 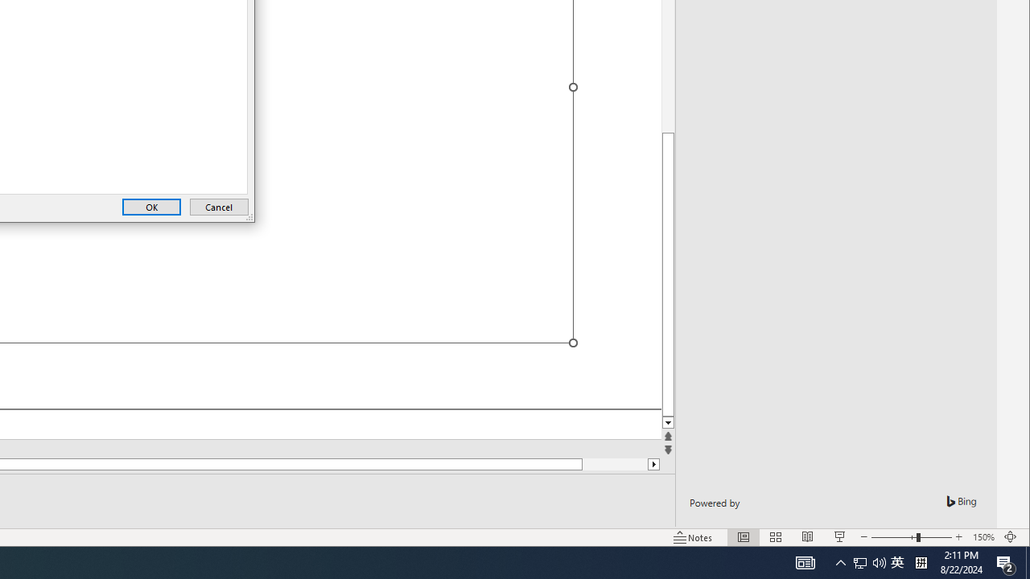 What do you see at coordinates (615, 464) in the screenshot?
I see `Page down` at bounding box center [615, 464].